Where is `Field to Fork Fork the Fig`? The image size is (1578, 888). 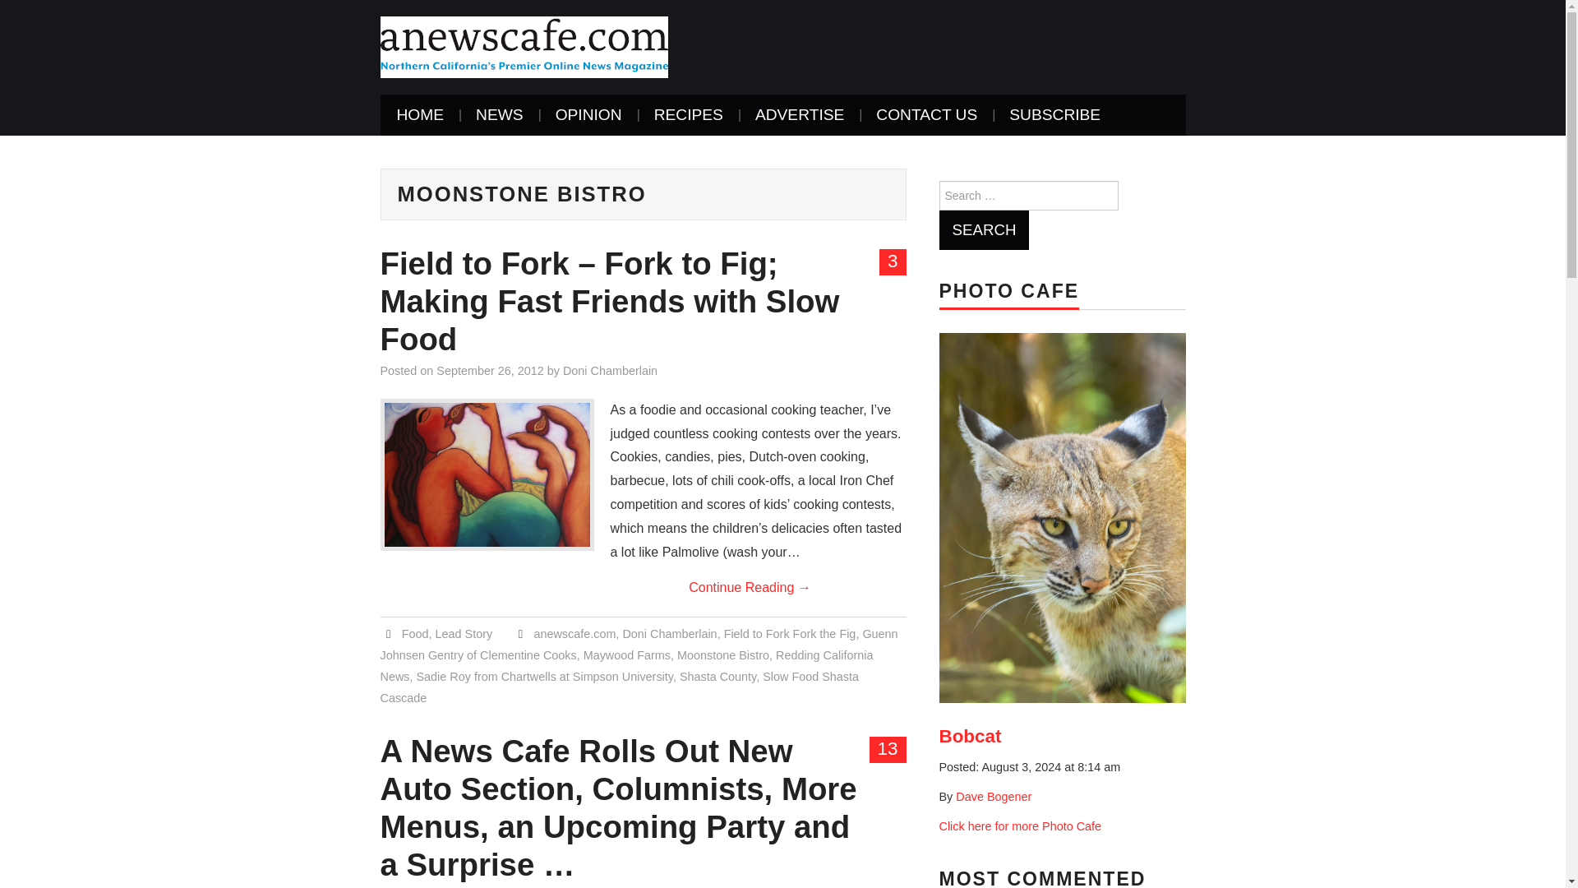
Field to Fork Fork the Fig is located at coordinates (791, 633).